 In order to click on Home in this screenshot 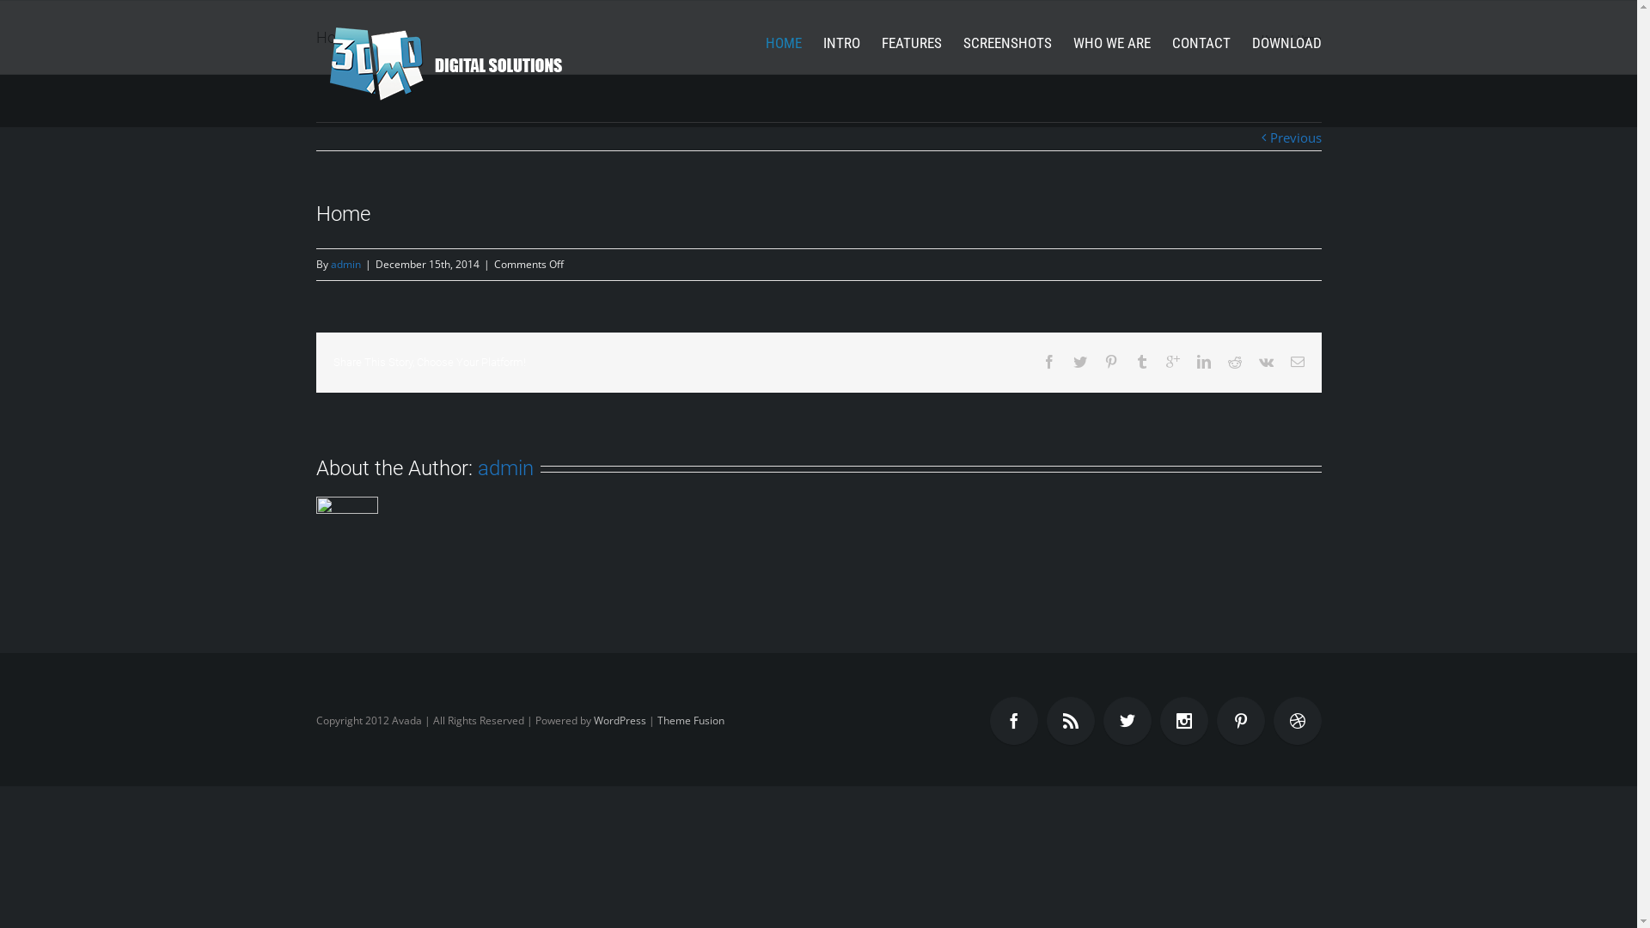, I will do `click(1274, 37)`.